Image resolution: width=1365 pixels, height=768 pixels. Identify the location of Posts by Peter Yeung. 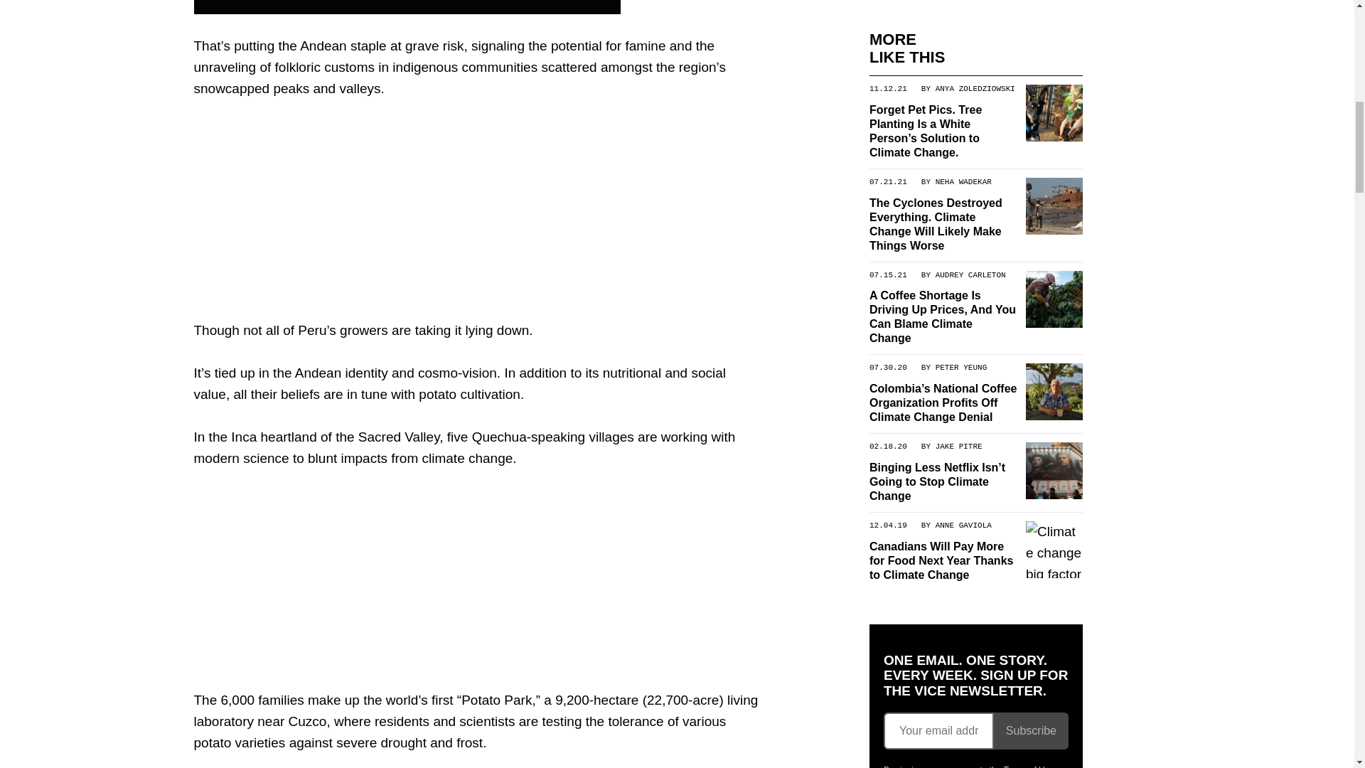
(961, 367).